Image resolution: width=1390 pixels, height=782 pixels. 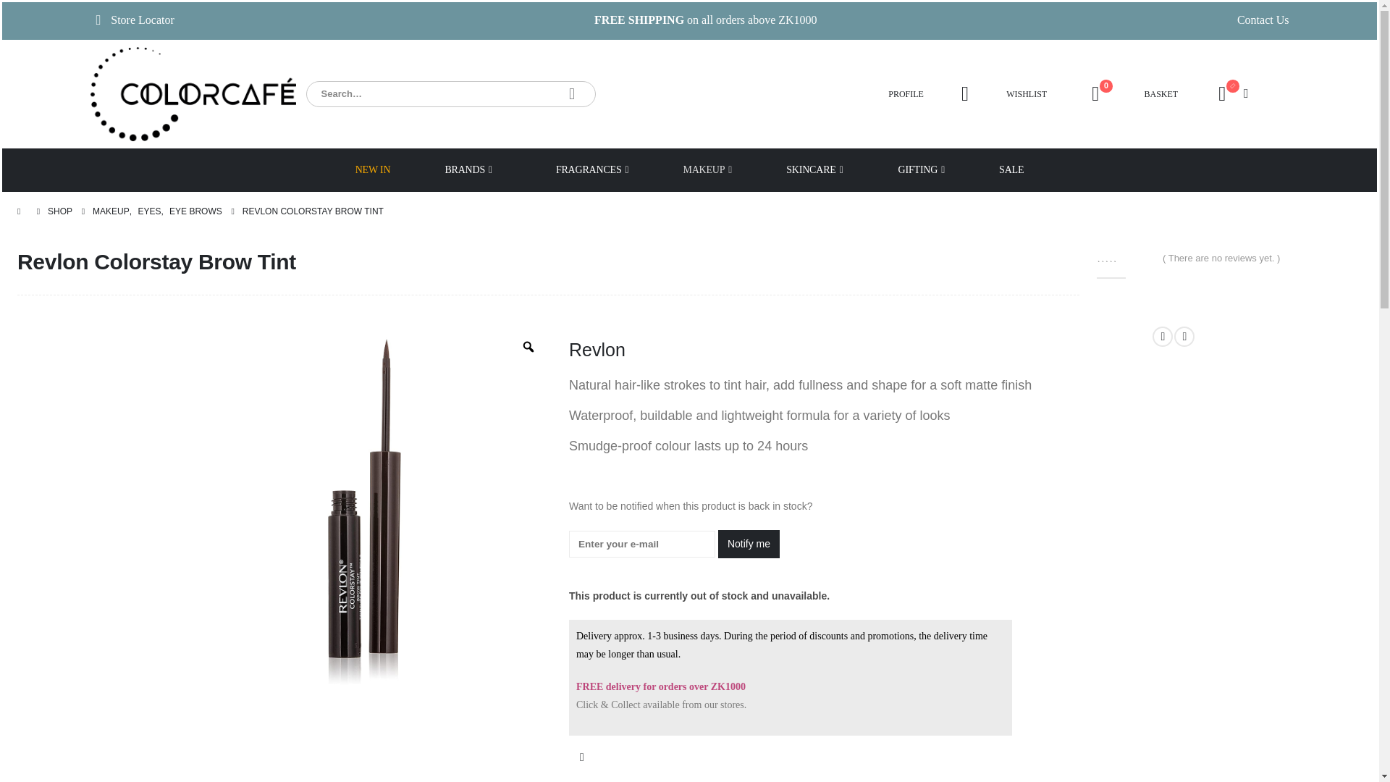 What do you see at coordinates (572, 94) in the screenshot?
I see `Search` at bounding box center [572, 94].